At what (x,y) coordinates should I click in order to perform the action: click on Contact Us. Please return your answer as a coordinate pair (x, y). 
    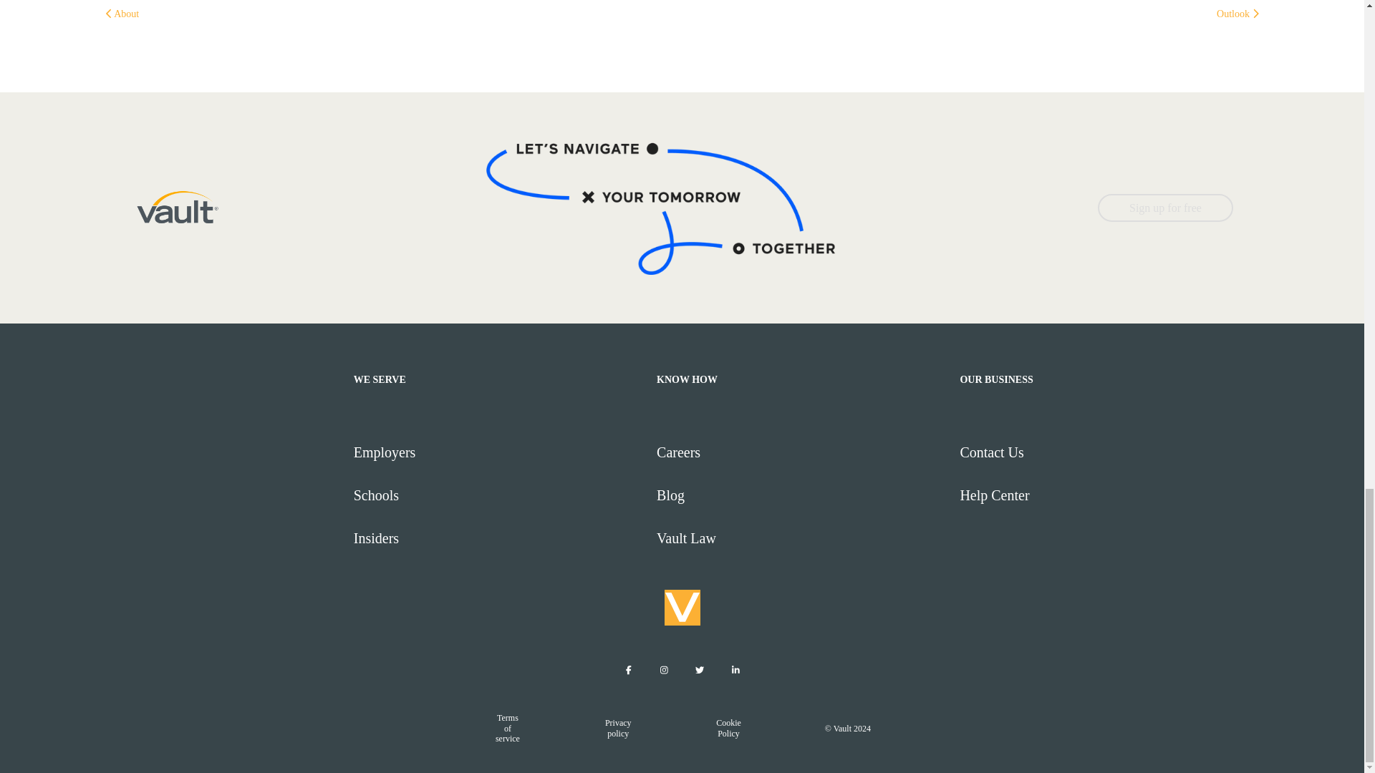
    Looking at the image, I should click on (1105, 452).